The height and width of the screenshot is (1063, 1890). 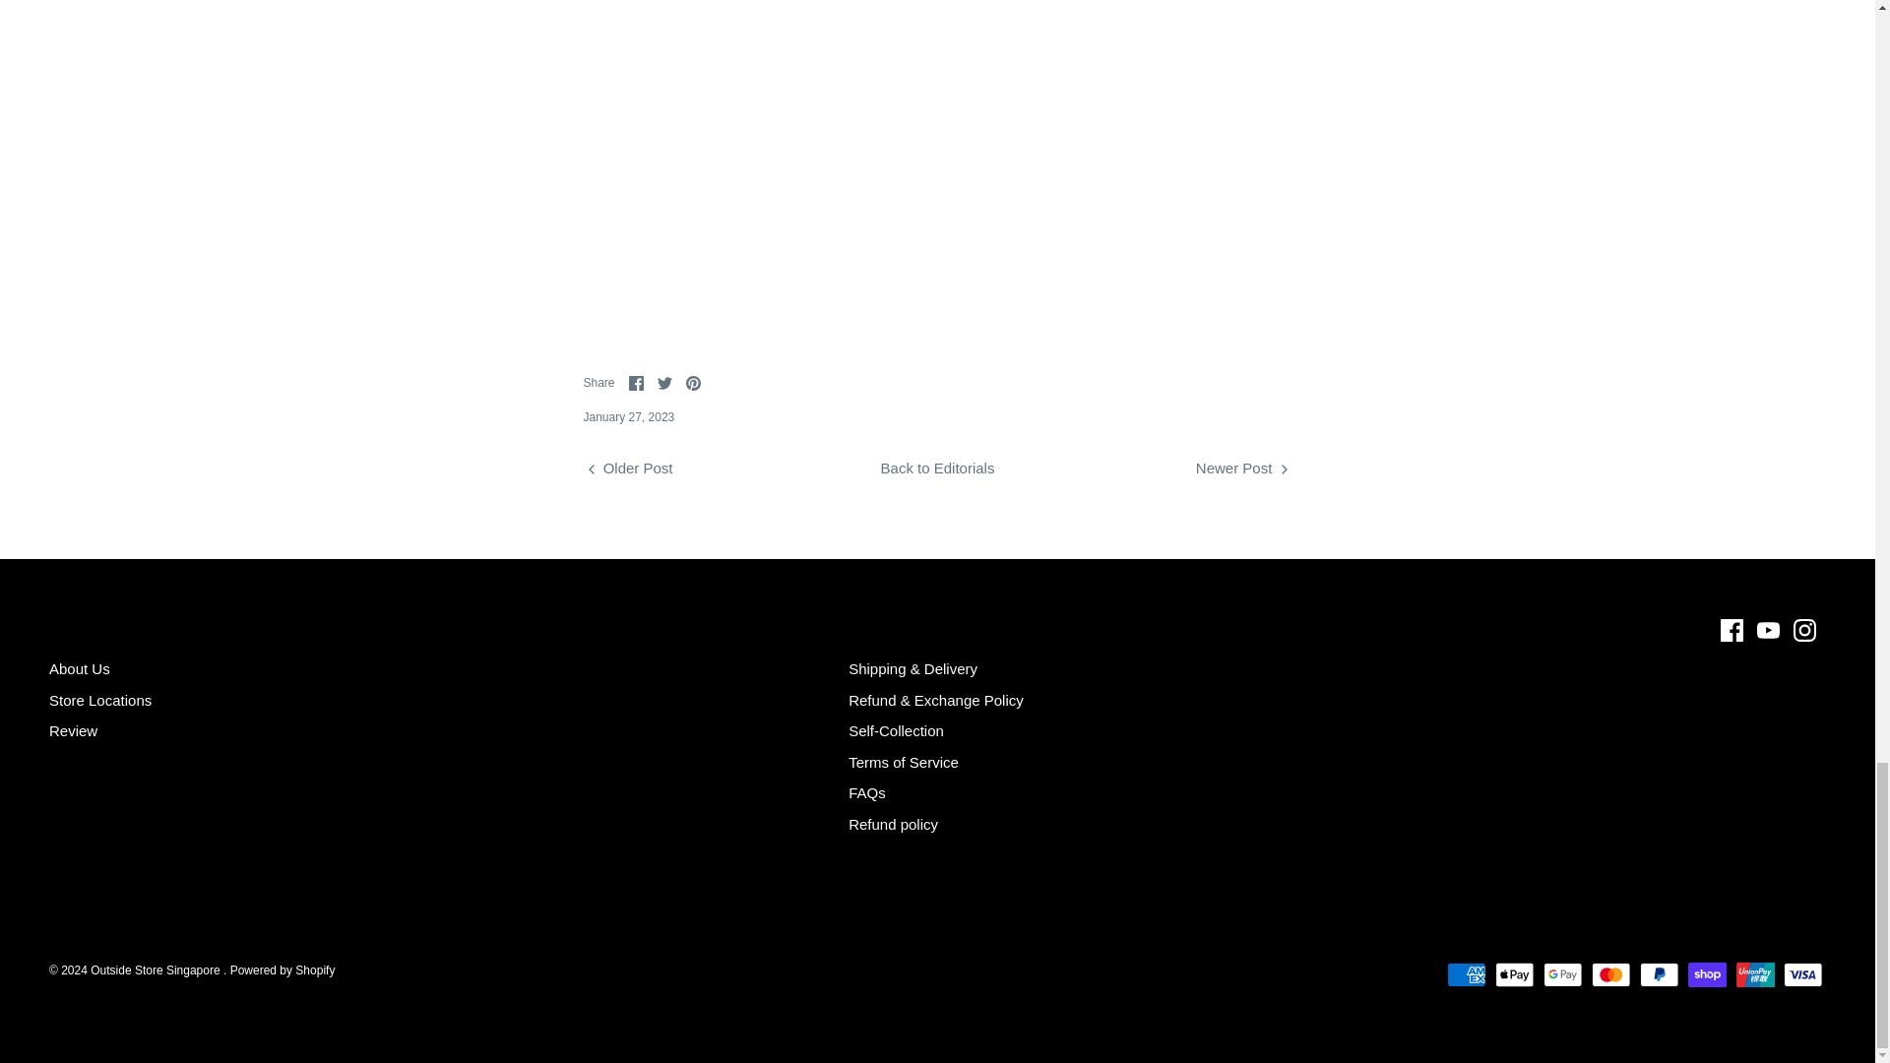 I want to click on Right, so click(x=1284, y=469).